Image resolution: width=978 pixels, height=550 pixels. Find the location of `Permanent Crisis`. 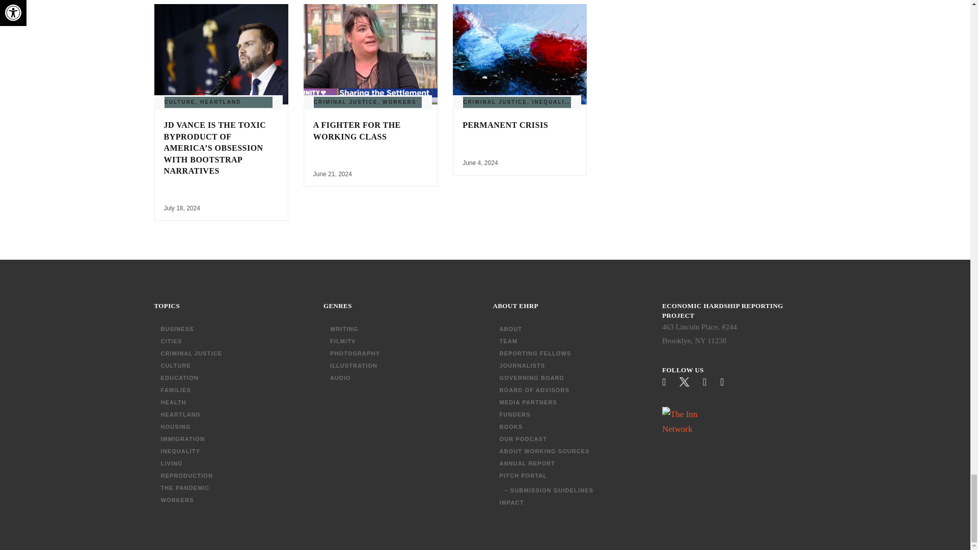

Permanent Crisis is located at coordinates (505, 124).